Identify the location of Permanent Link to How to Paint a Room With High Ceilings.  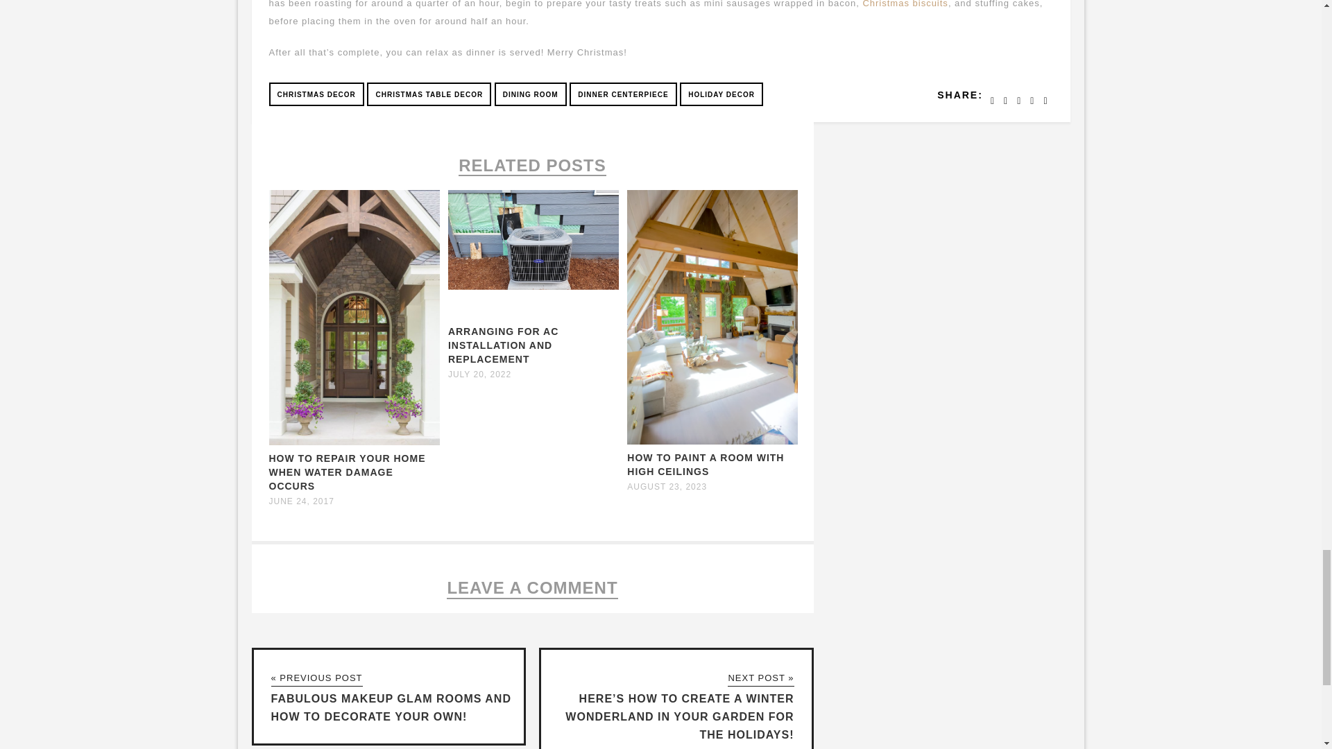
(712, 441).